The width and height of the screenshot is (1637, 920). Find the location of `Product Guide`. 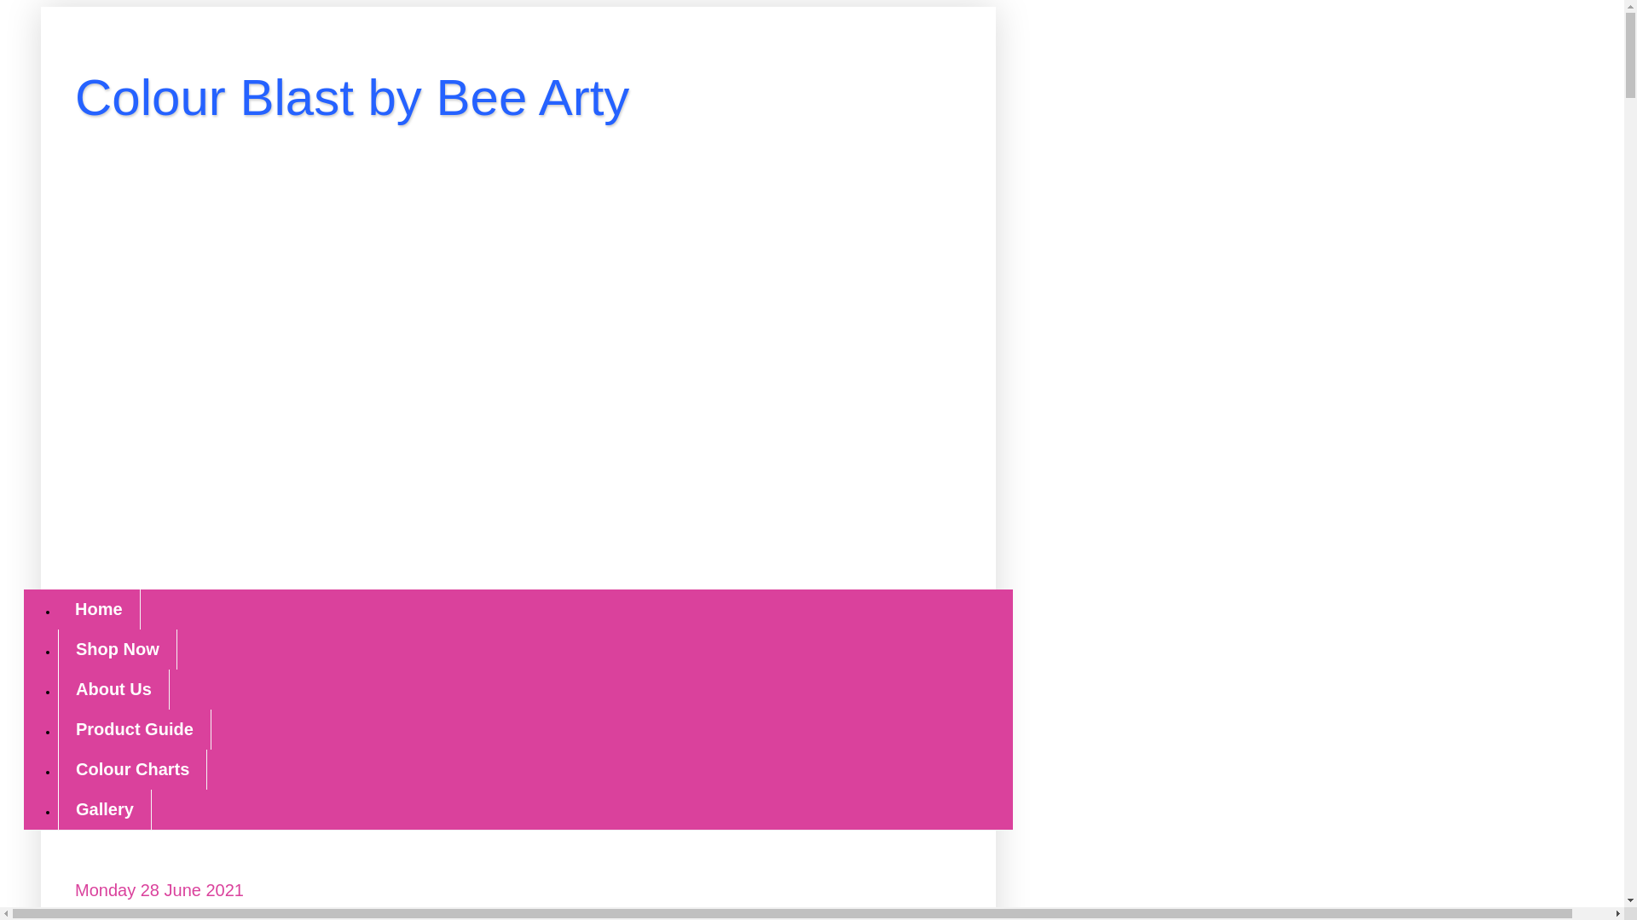

Product Guide is located at coordinates (134, 729).